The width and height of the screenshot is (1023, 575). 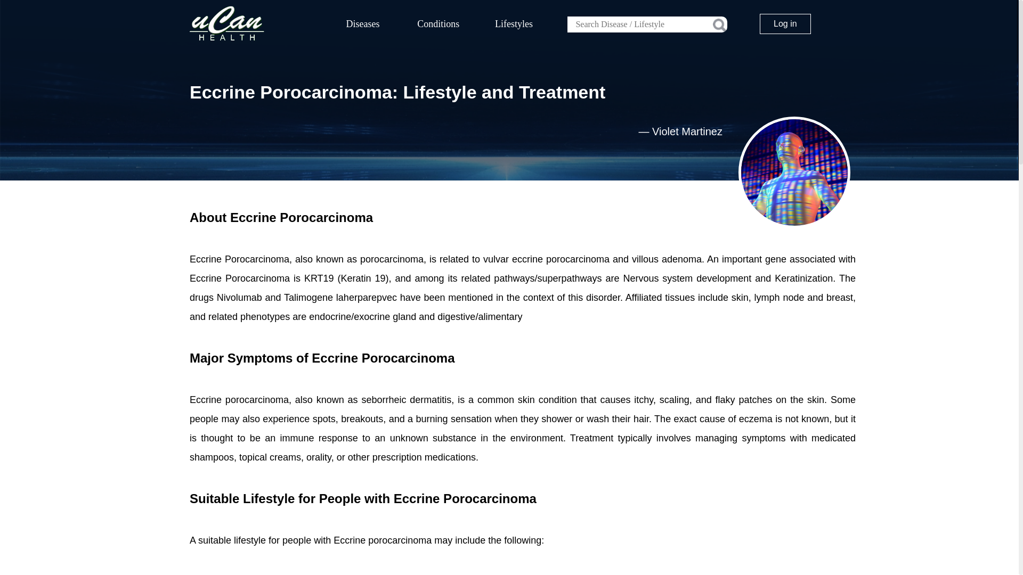 I want to click on Conditions, so click(x=439, y=24).